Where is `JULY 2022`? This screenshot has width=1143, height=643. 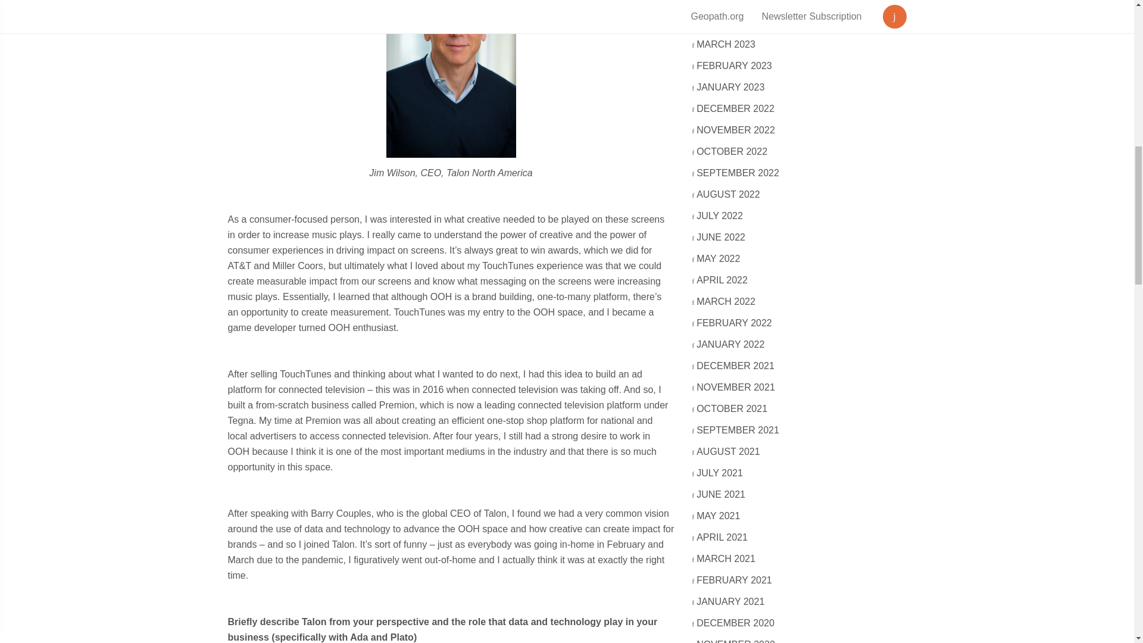 JULY 2022 is located at coordinates (720, 216).